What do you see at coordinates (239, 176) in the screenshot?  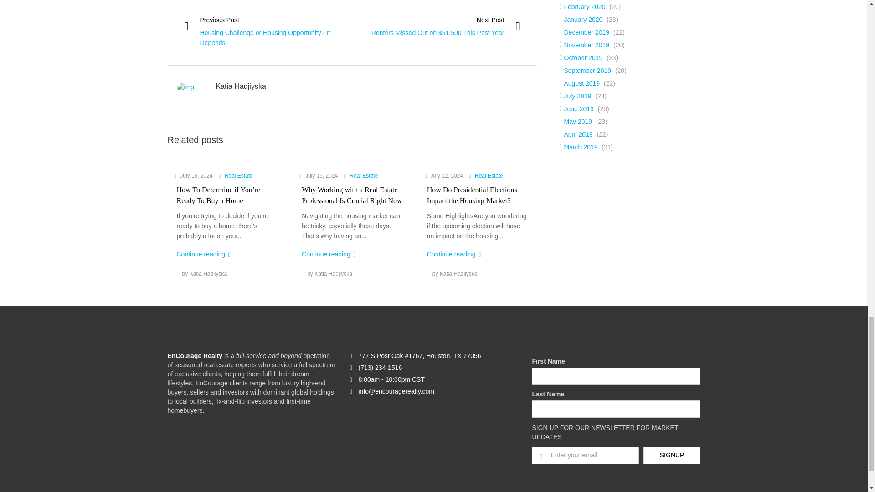 I see `Real Estate` at bounding box center [239, 176].